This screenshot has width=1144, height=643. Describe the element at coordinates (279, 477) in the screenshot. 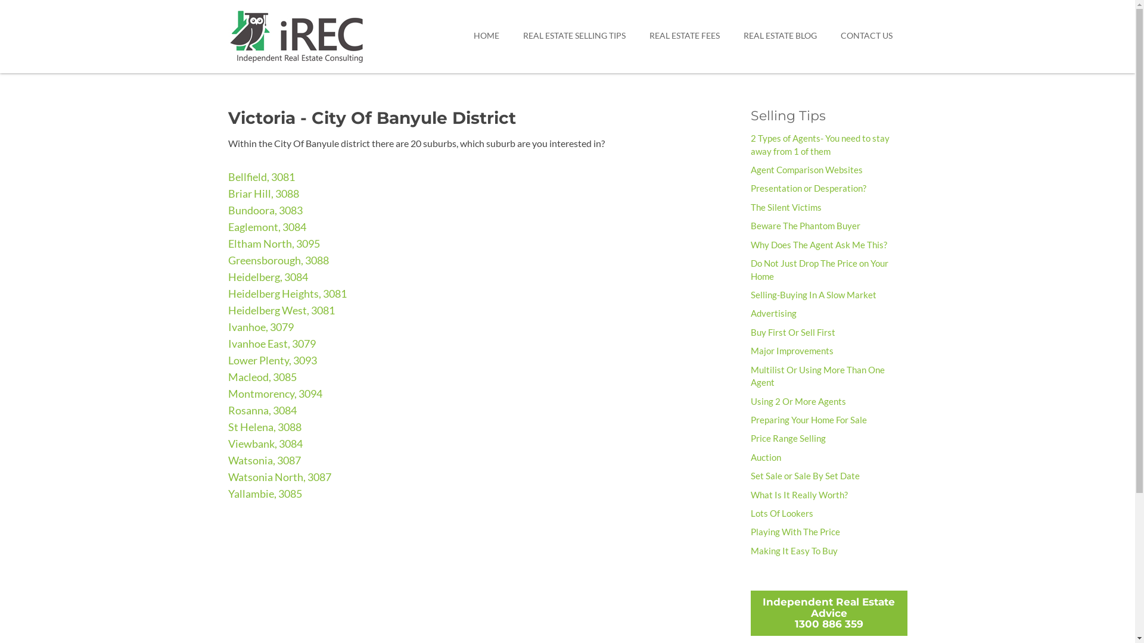

I see `Watsonia North, 3087` at that location.